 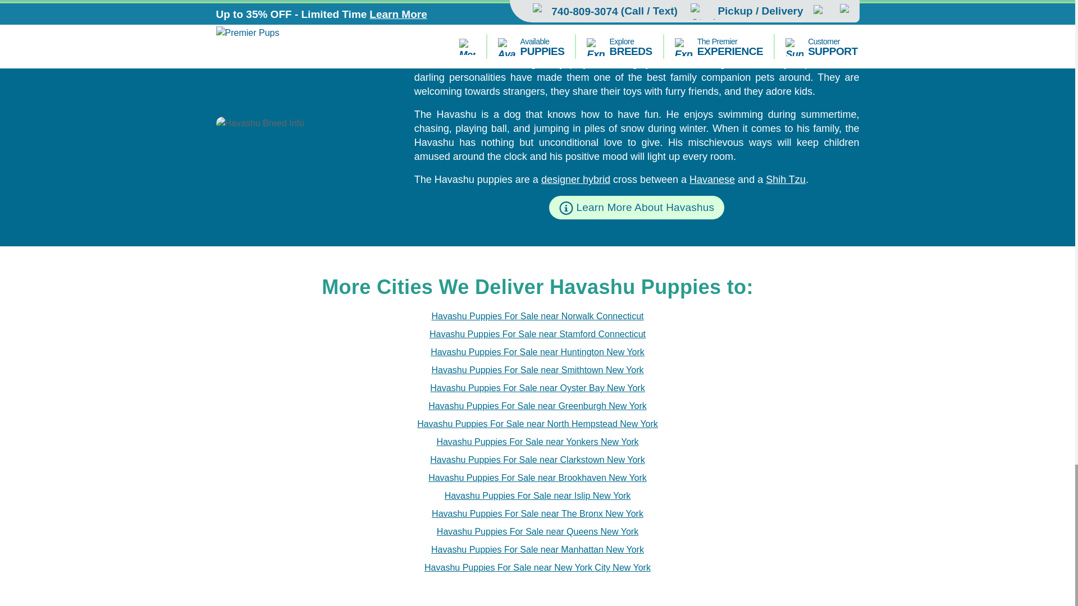 What do you see at coordinates (537, 406) in the screenshot?
I see `Havashu Puppies For Sale near Greenburgh New York` at bounding box center [537, 406].